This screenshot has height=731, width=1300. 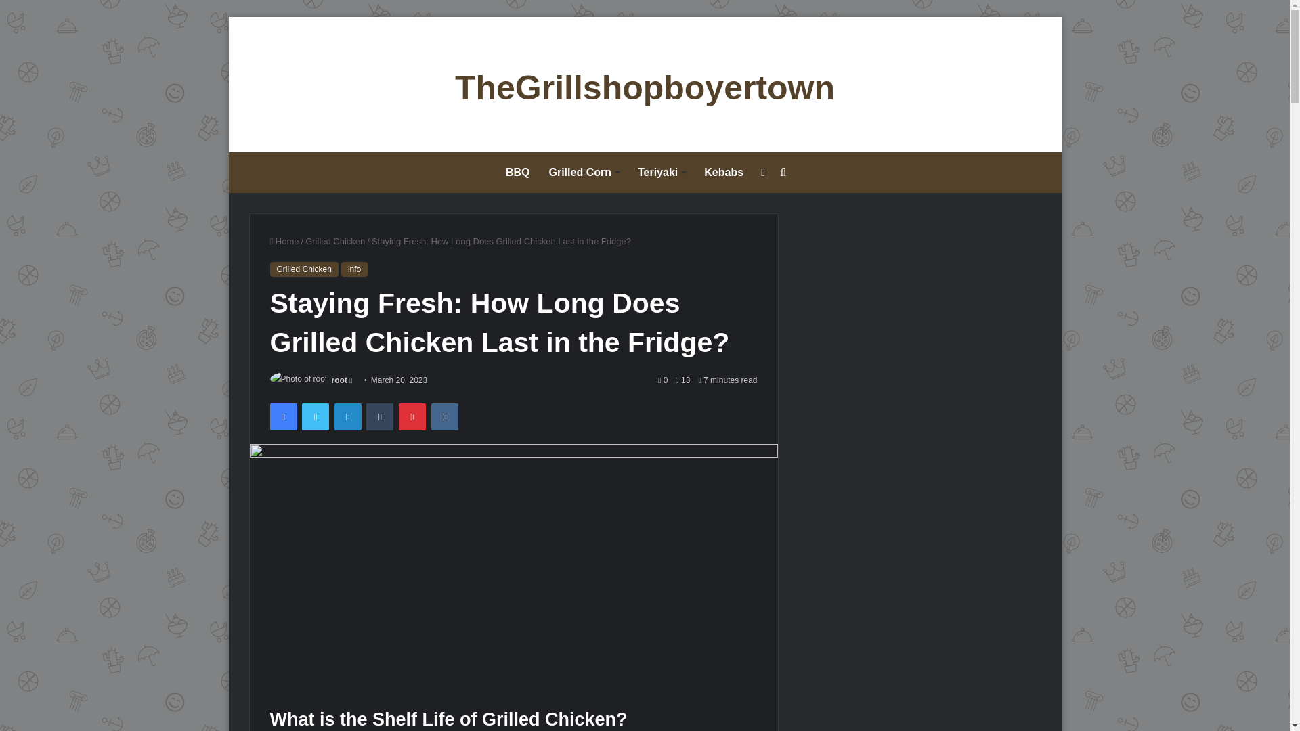 What do you see at coordinates (380, 417) in the screenshot?
I see `Tumblr` at bounding box center [380, 417].